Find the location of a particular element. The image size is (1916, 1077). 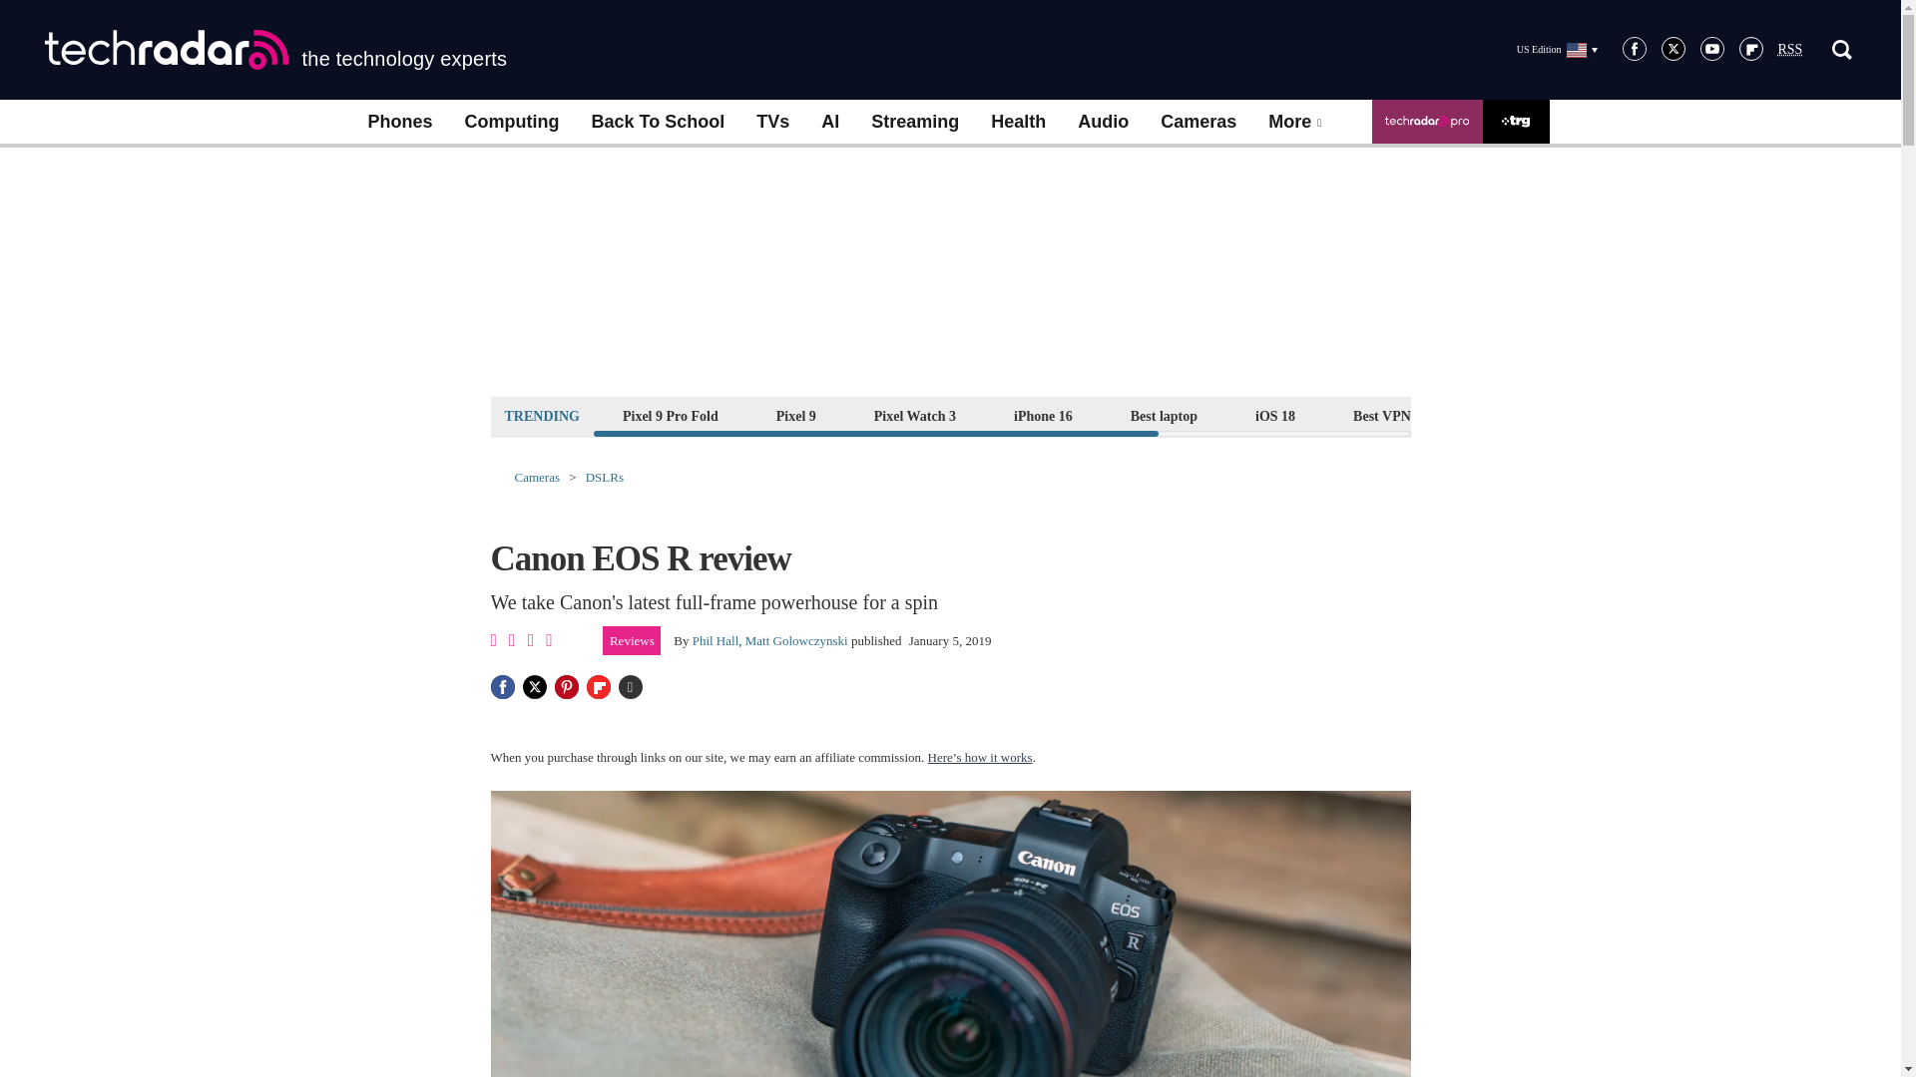

Audio is located at coordinates (1102, 122).